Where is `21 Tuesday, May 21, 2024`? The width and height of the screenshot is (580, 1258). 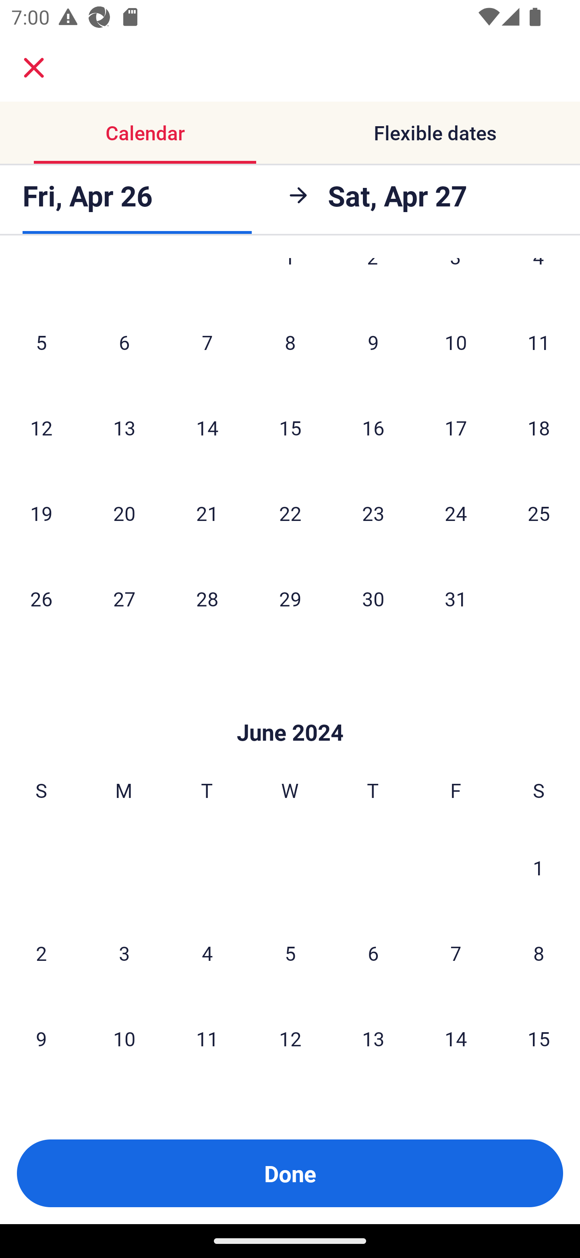
21 Tuesday, May 21, 2024 is located at coordinates (207, 513).